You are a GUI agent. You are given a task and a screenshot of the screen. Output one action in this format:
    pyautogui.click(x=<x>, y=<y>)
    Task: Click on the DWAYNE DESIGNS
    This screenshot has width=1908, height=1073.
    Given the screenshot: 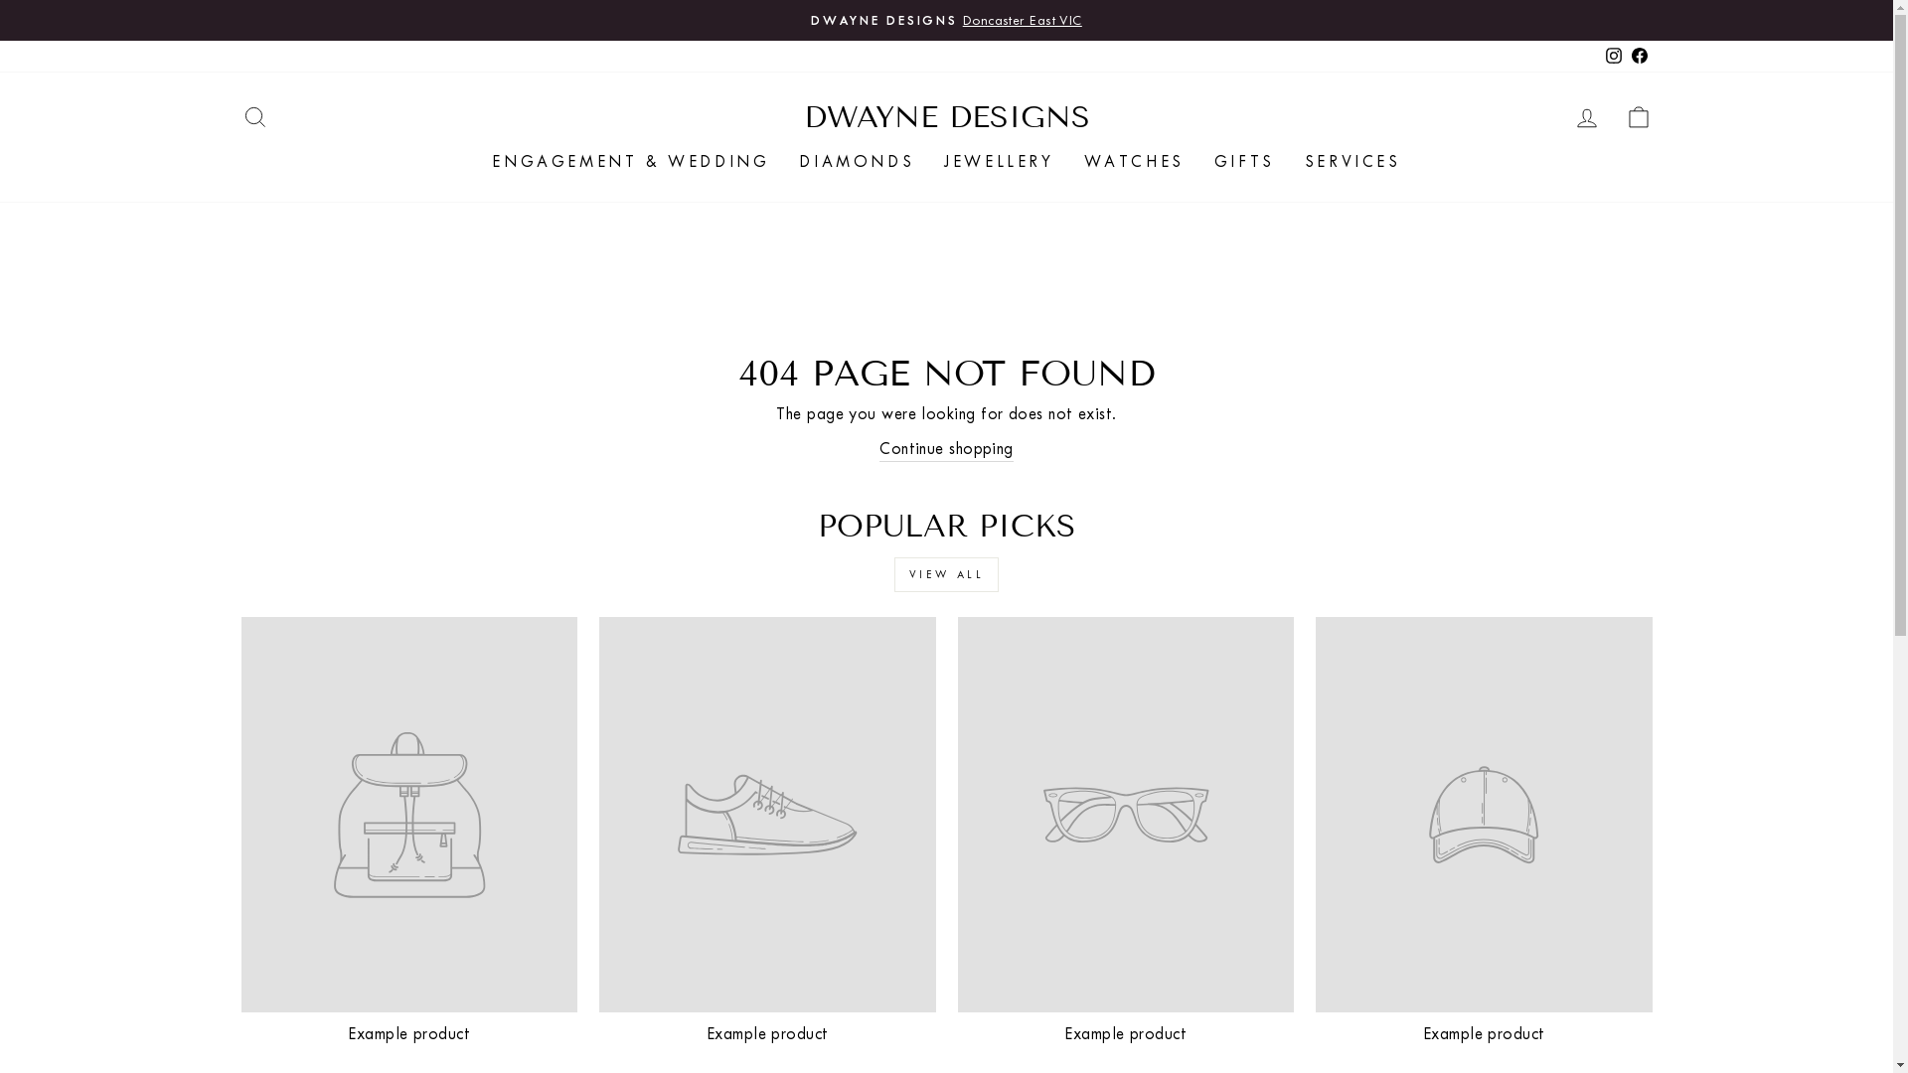 What is the action you would take?
    pyautogui.click(x=946, y=117)
    